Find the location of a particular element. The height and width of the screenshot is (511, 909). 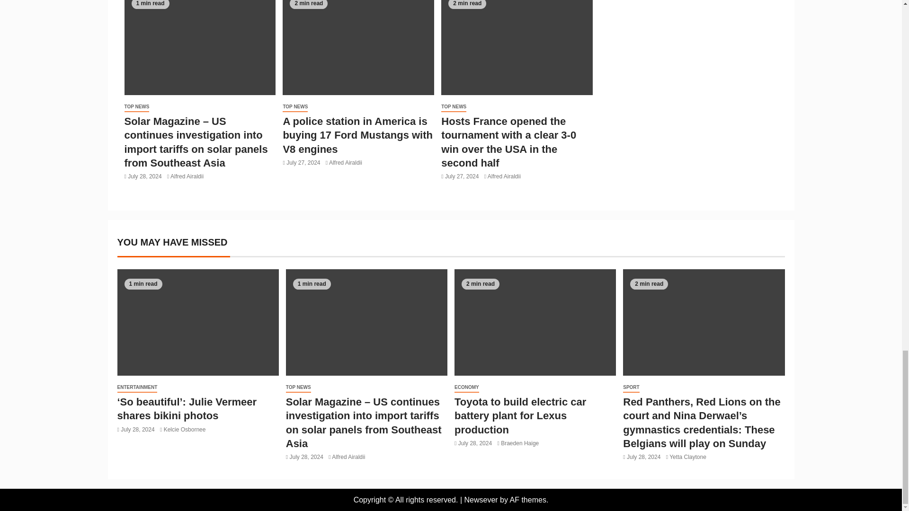

Alfred Airaldii is located at coordinates (346, 163).